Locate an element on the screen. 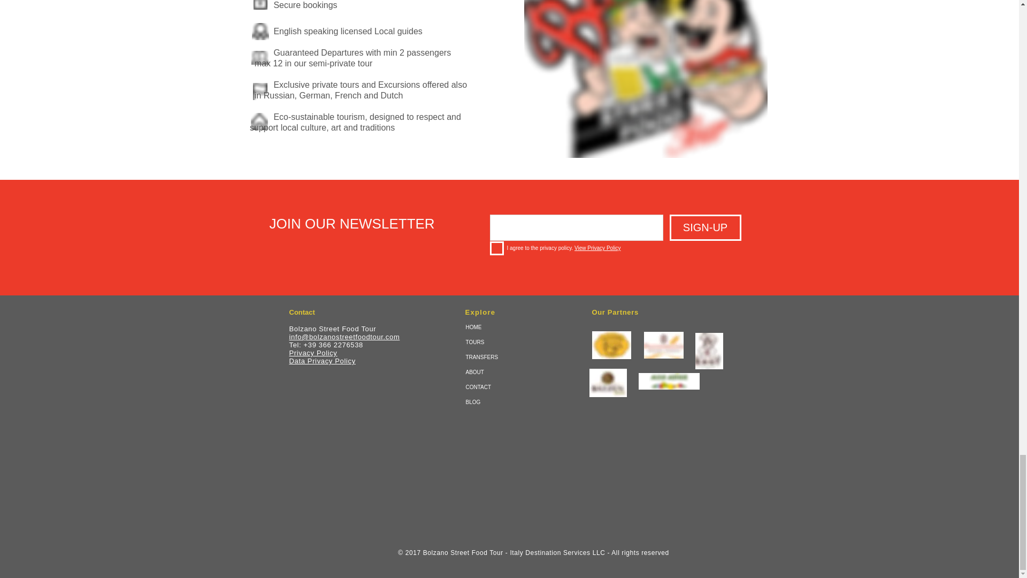  BLOG is located at coordinates (505, 402).